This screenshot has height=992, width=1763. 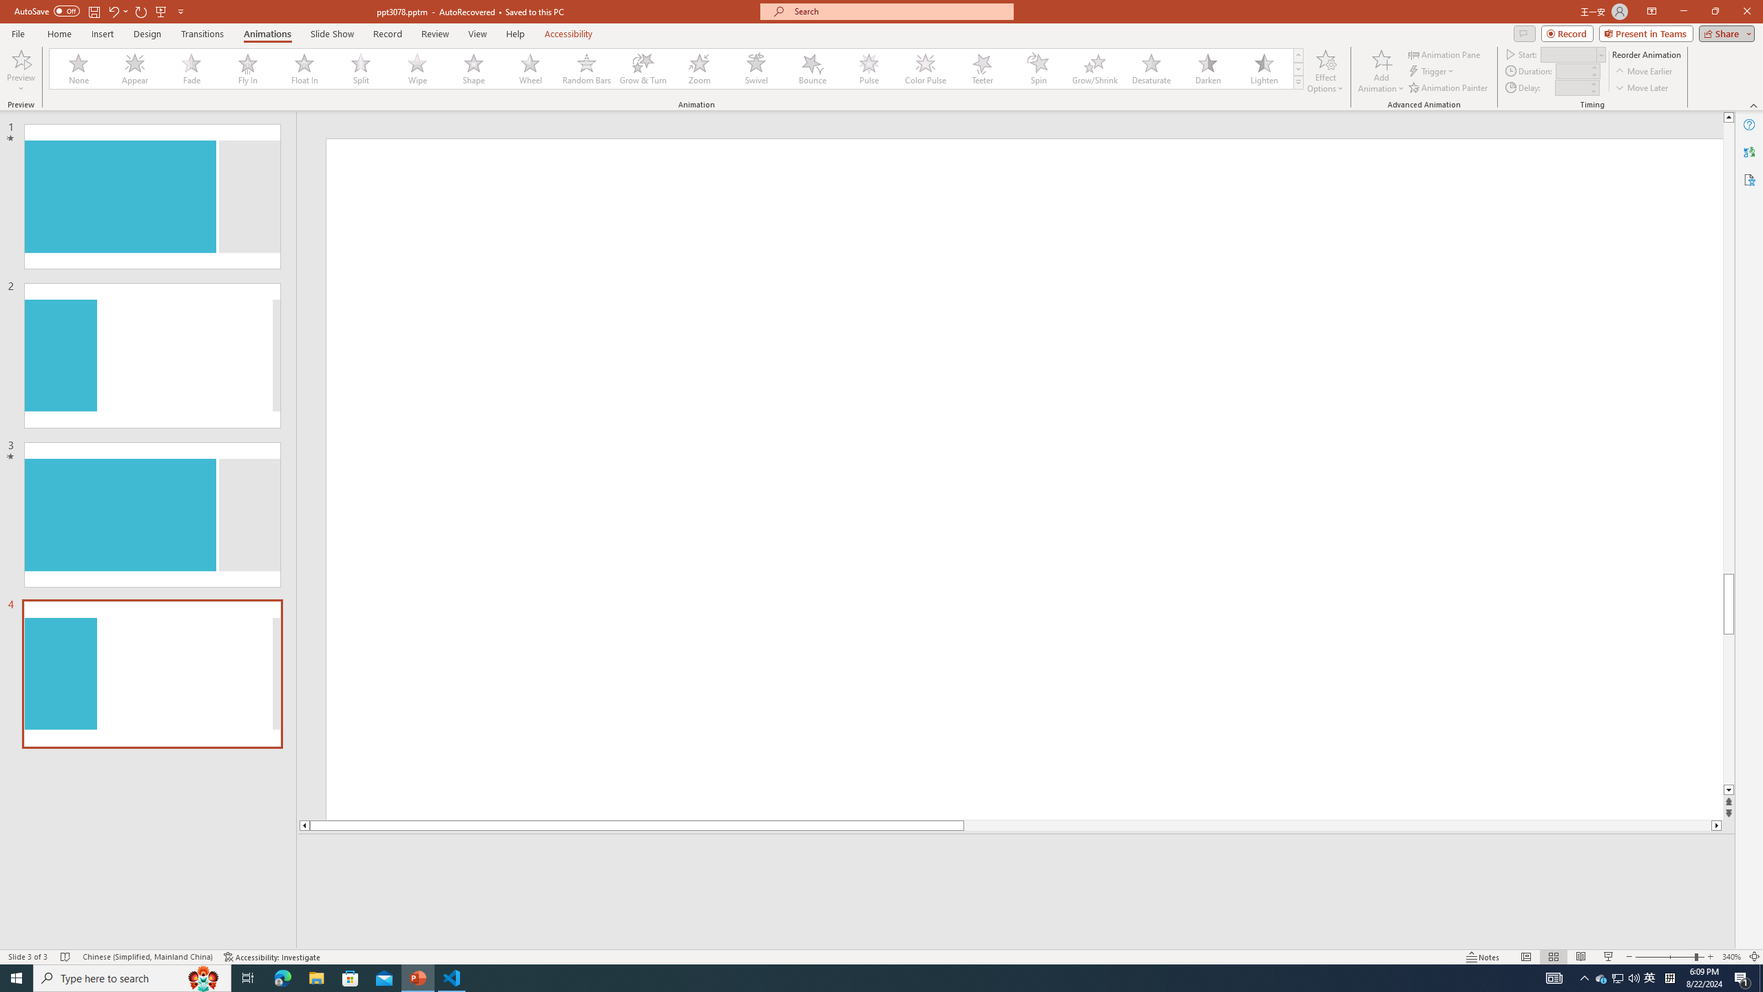 What do you see at coordinates (1094, 69) in the screenshot?
I see `Grow/Shrink` at bounding box center [1094, 69].